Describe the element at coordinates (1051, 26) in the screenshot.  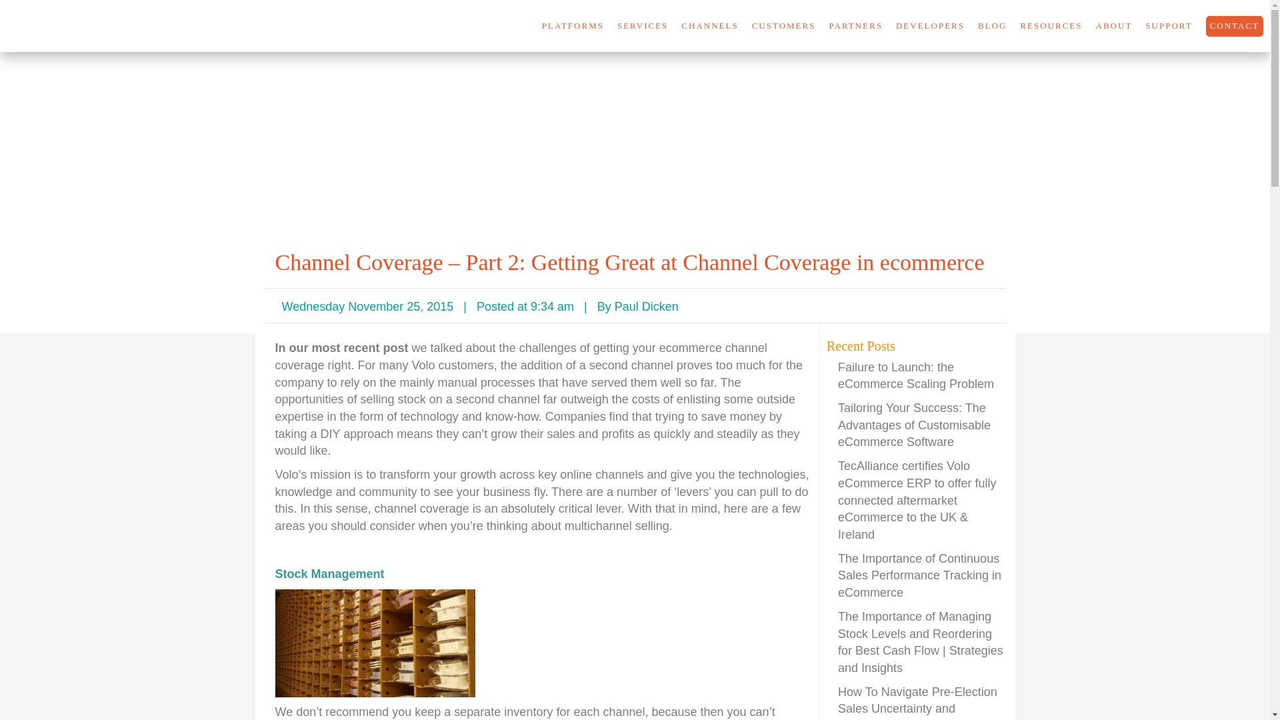
I see `RESOURCES` at that location.